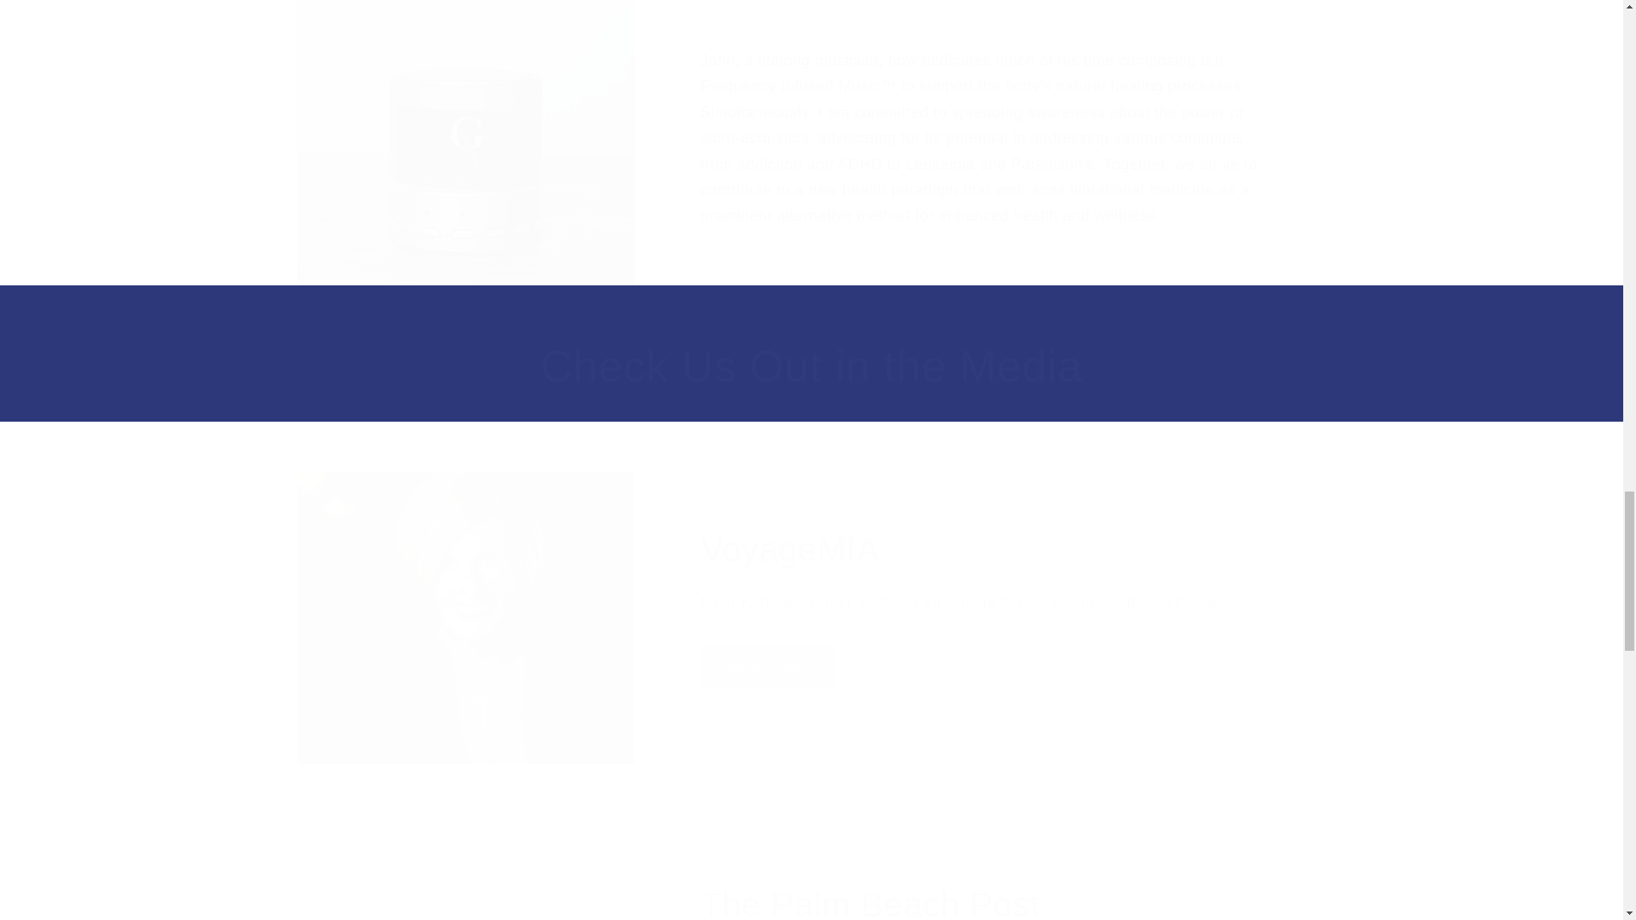 Image resolution: width=1636 pixels, height=920 pixels. I want to click on Check Us Out in the Media, so click(812, 367).